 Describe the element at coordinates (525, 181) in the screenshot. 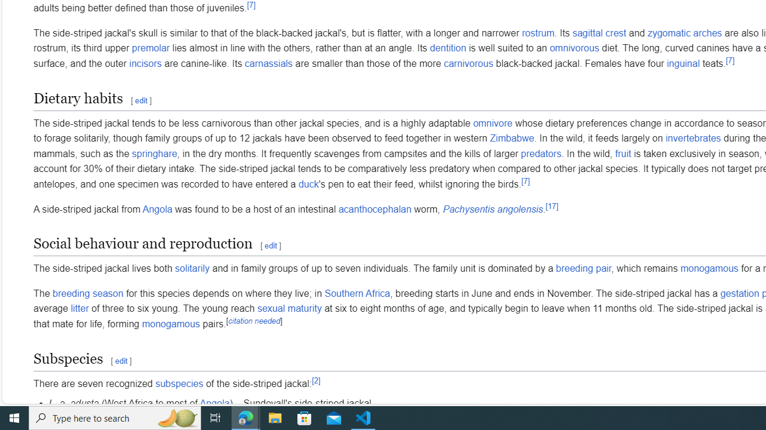

I see `[7]` at that location.